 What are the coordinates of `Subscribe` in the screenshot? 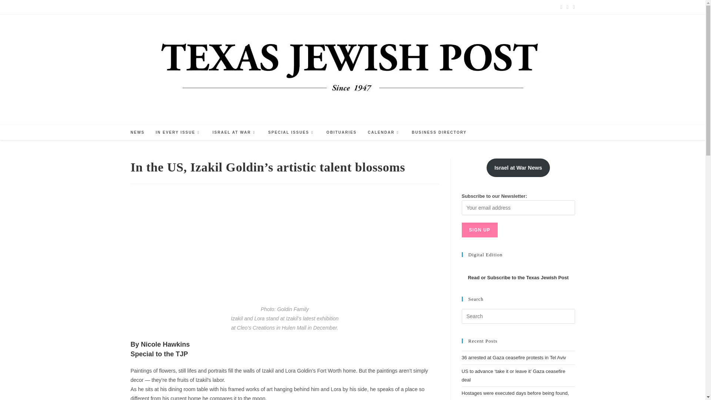 It's located at (164, 7).